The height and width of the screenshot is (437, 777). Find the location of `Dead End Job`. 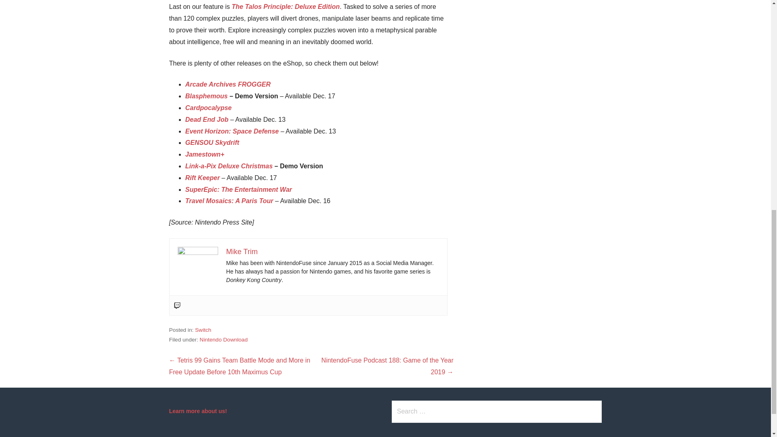

Dead End Job is located at coordinates (207, 119).